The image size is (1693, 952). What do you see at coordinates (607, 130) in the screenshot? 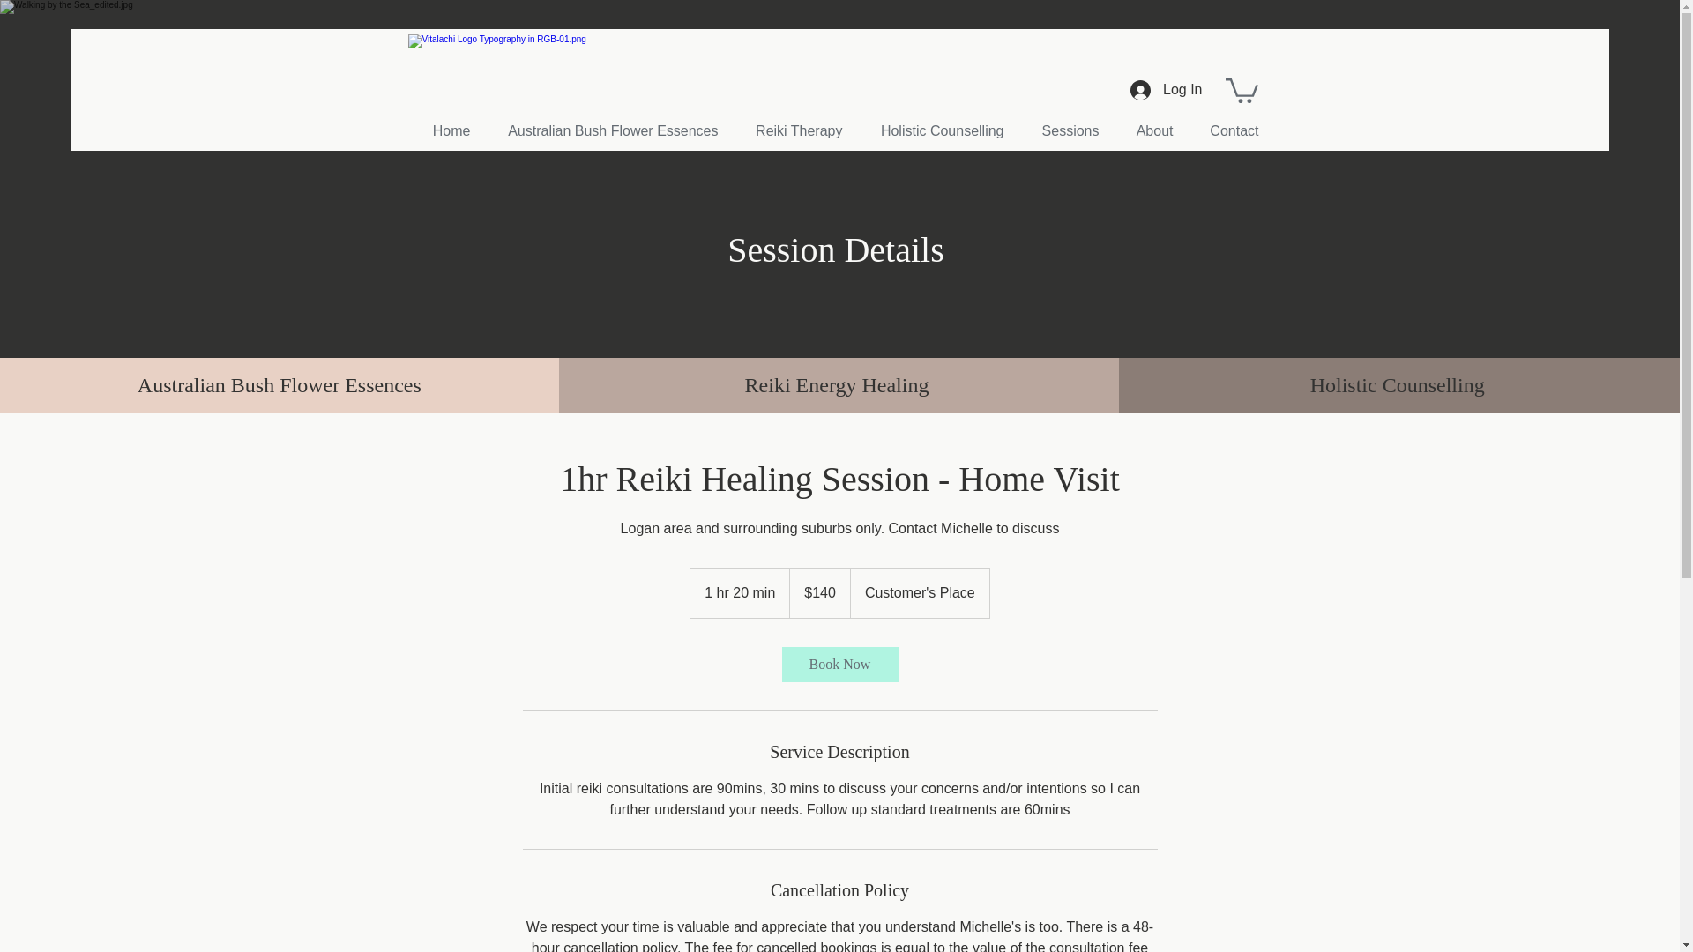
I see `Australian Bush Flower Essences` at bounding box center [607, 130].